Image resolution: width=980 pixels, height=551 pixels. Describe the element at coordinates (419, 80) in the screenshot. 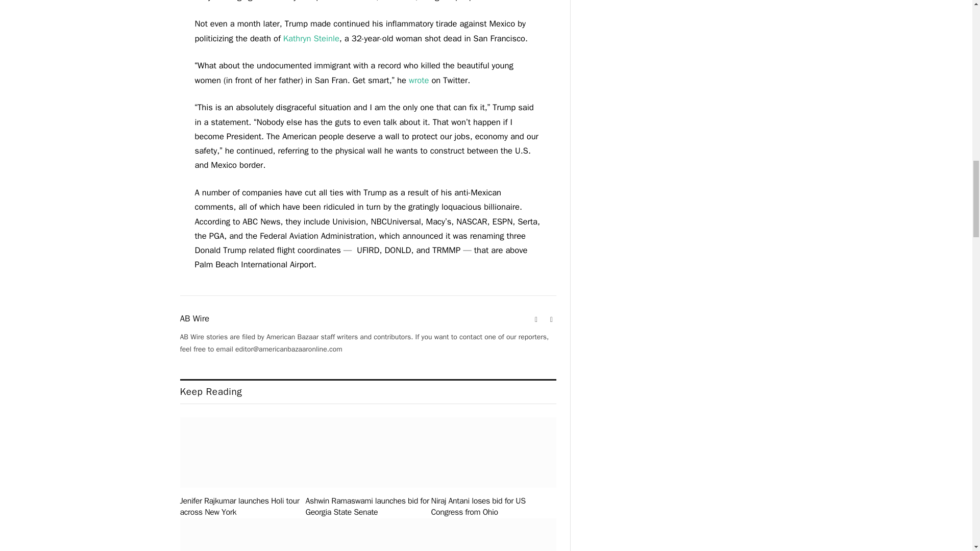

I see `wrote` at that location.